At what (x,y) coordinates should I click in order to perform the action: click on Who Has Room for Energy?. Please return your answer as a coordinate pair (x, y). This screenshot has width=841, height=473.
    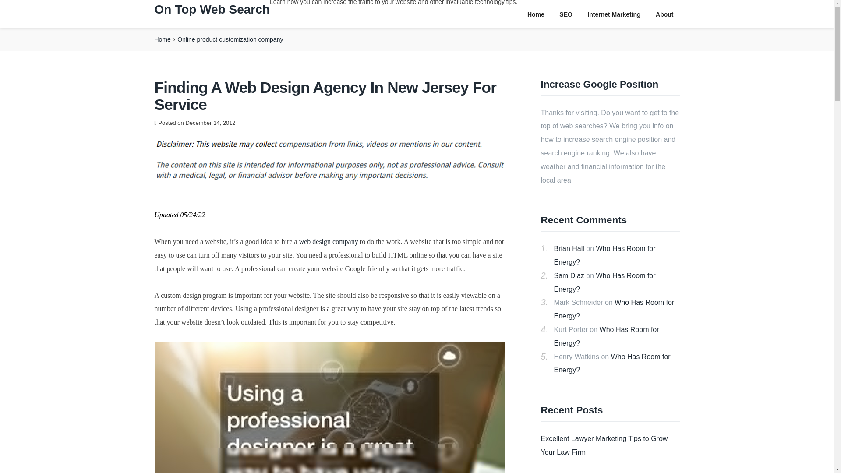
    Looking at the image, I should click on (606, 336).